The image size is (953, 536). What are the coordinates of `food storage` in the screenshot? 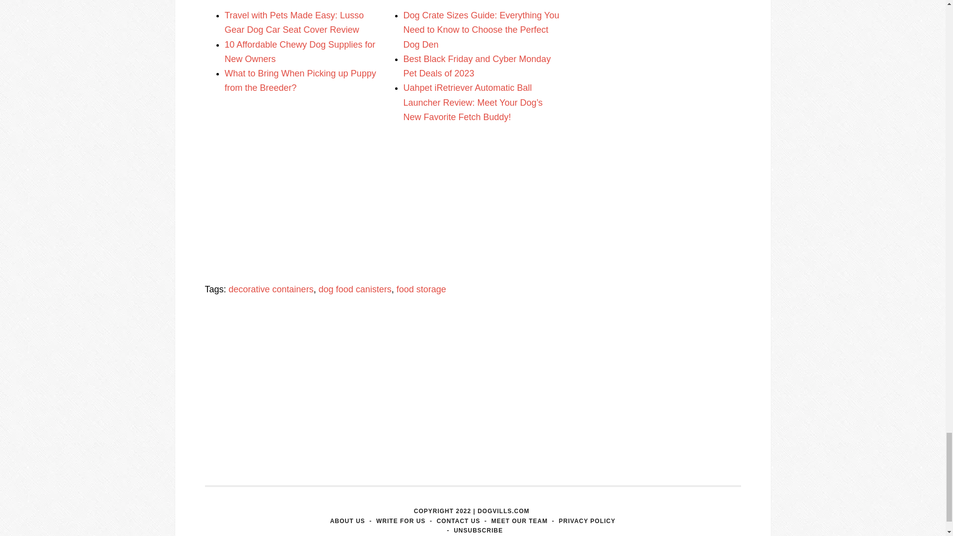 It's located at (421, 289).